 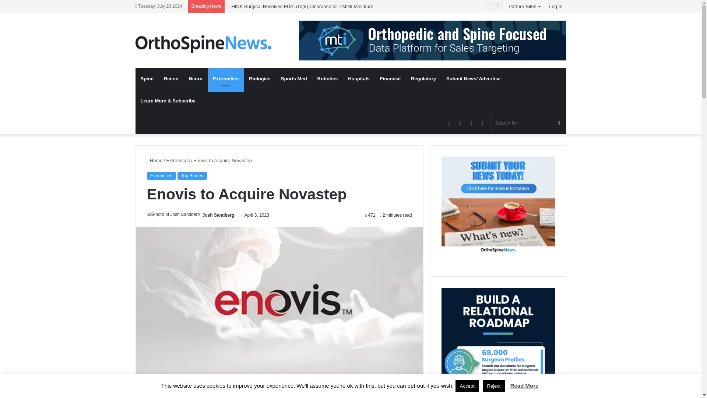 I want to click on Extremities, so click(x=161, y=175).